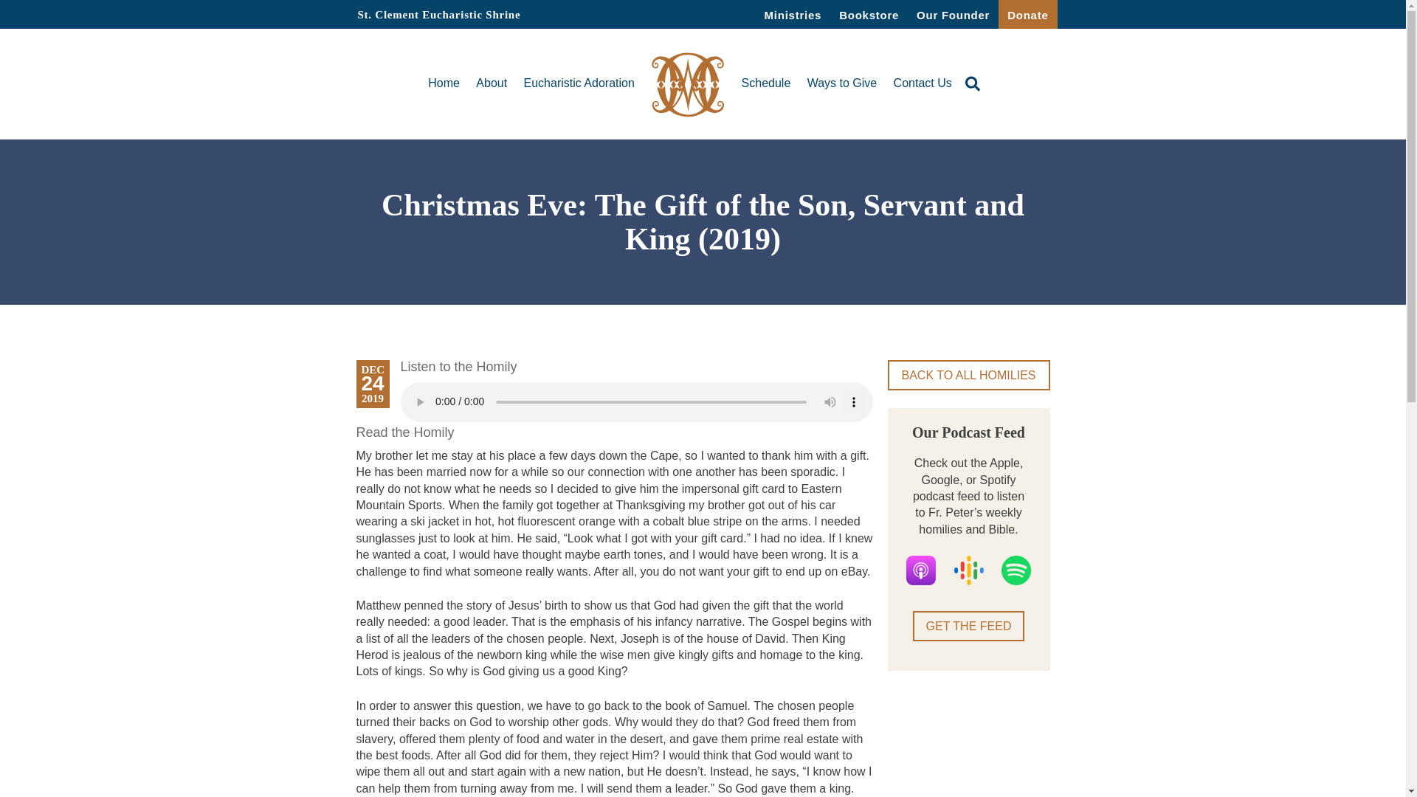 The image size is (1417, 797). I want to click on Bookstore, so click(869, 14).